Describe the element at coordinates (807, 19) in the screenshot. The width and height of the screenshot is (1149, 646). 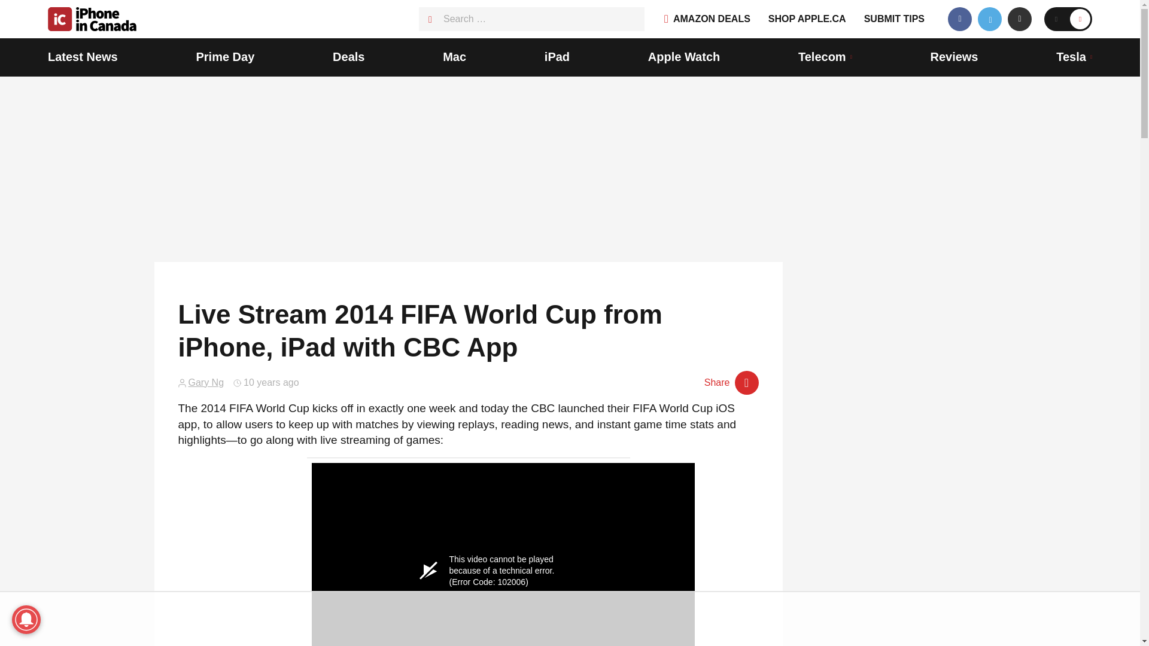
I see `SHOP APPLE.CA` at that location.